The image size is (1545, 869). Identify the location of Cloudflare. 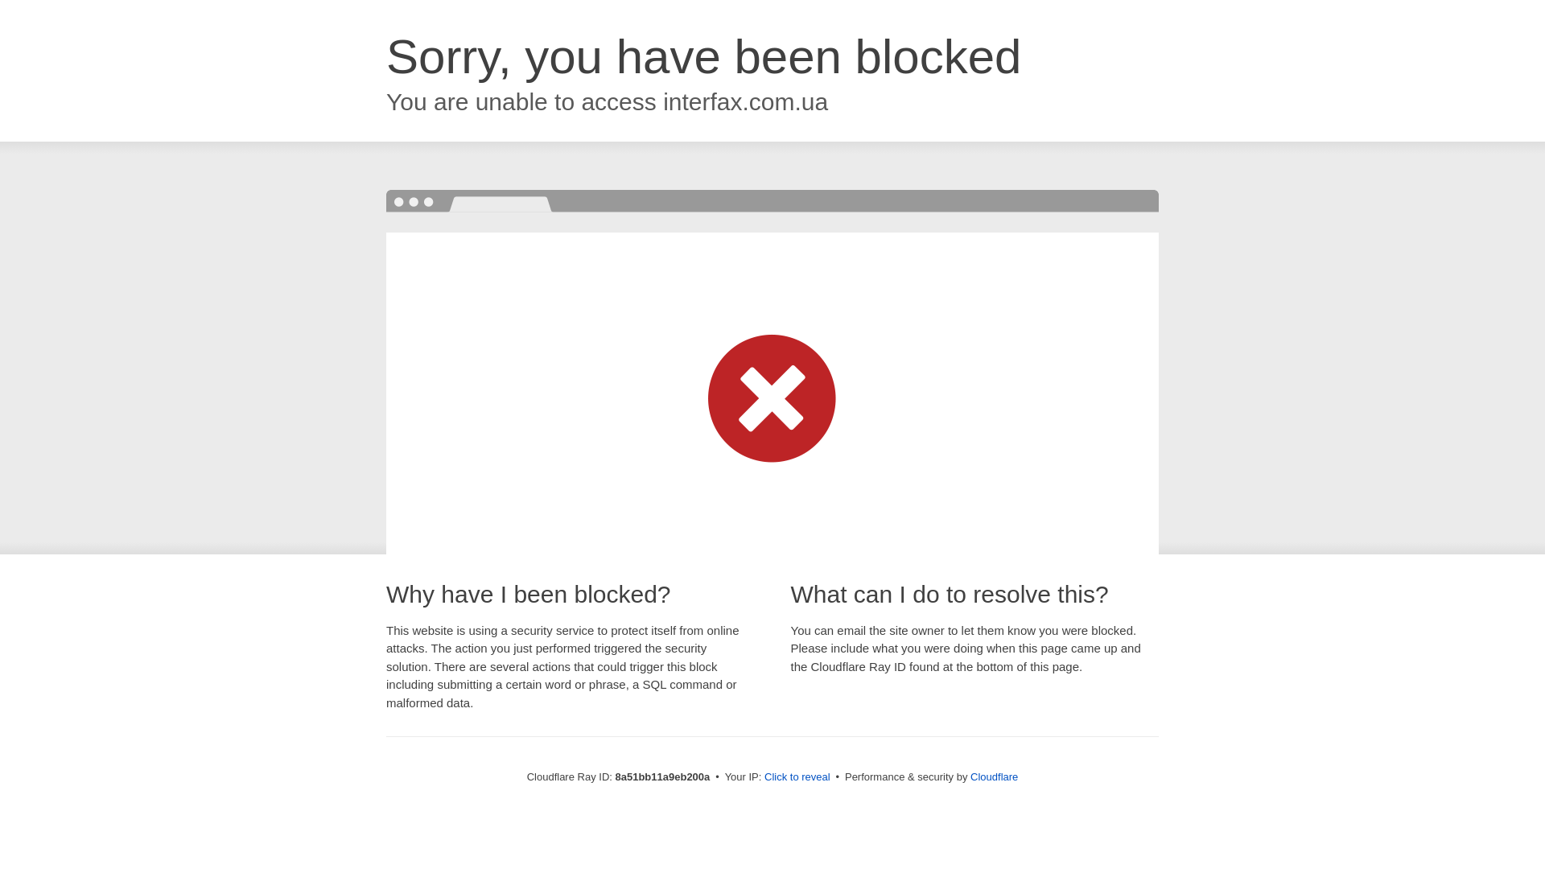
(994, 776).